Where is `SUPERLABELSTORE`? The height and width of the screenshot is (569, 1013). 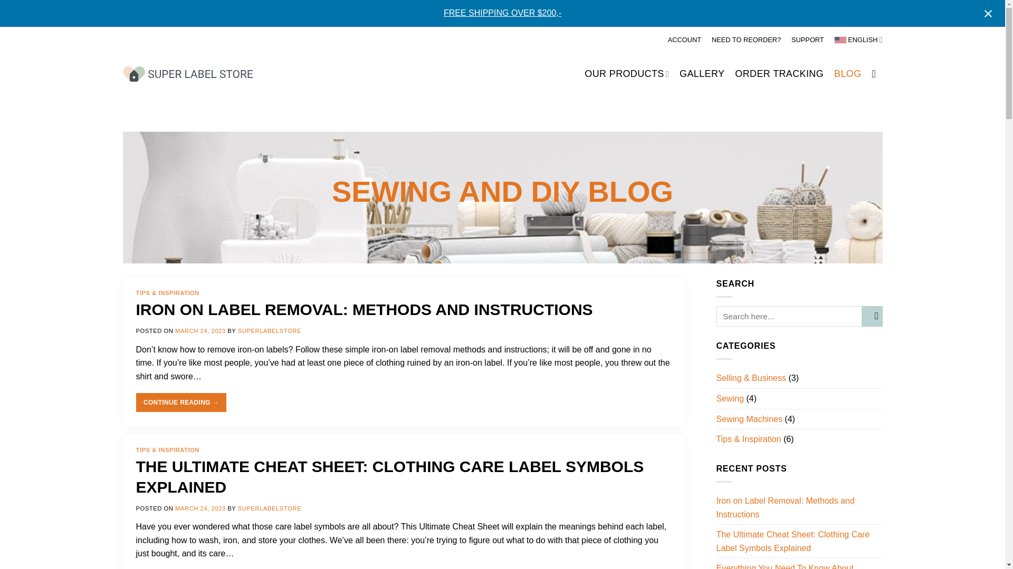
SUPERLABELSTORE is located at coordinates (269, 508).